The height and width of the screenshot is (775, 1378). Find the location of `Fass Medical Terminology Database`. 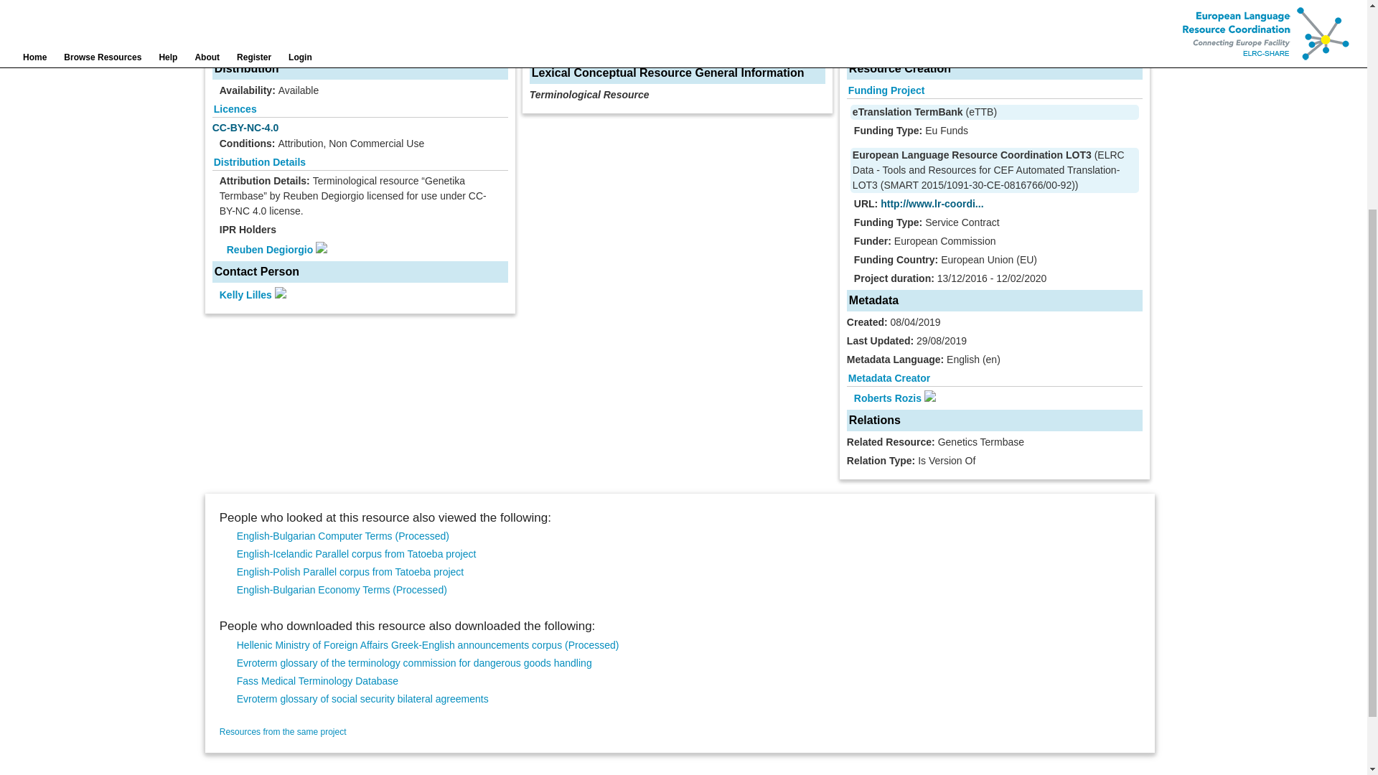

Fass Medical Terminology Database is located at coordinates (317, 680).